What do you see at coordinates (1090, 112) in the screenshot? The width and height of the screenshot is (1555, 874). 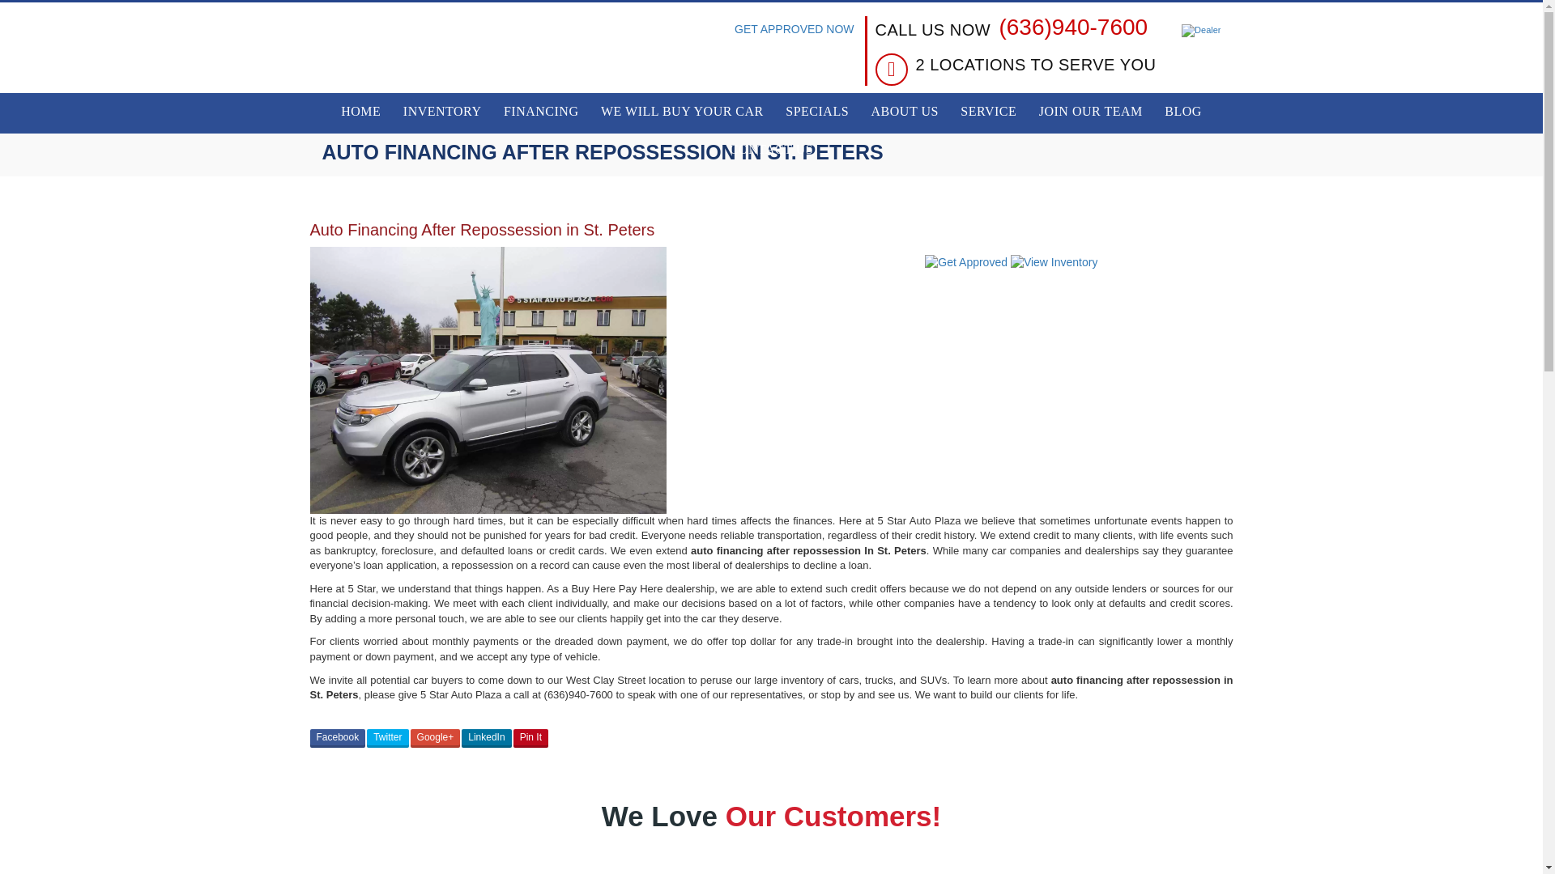 I see `JOIN OUR TEAM` at bounding box center [1090, 112].